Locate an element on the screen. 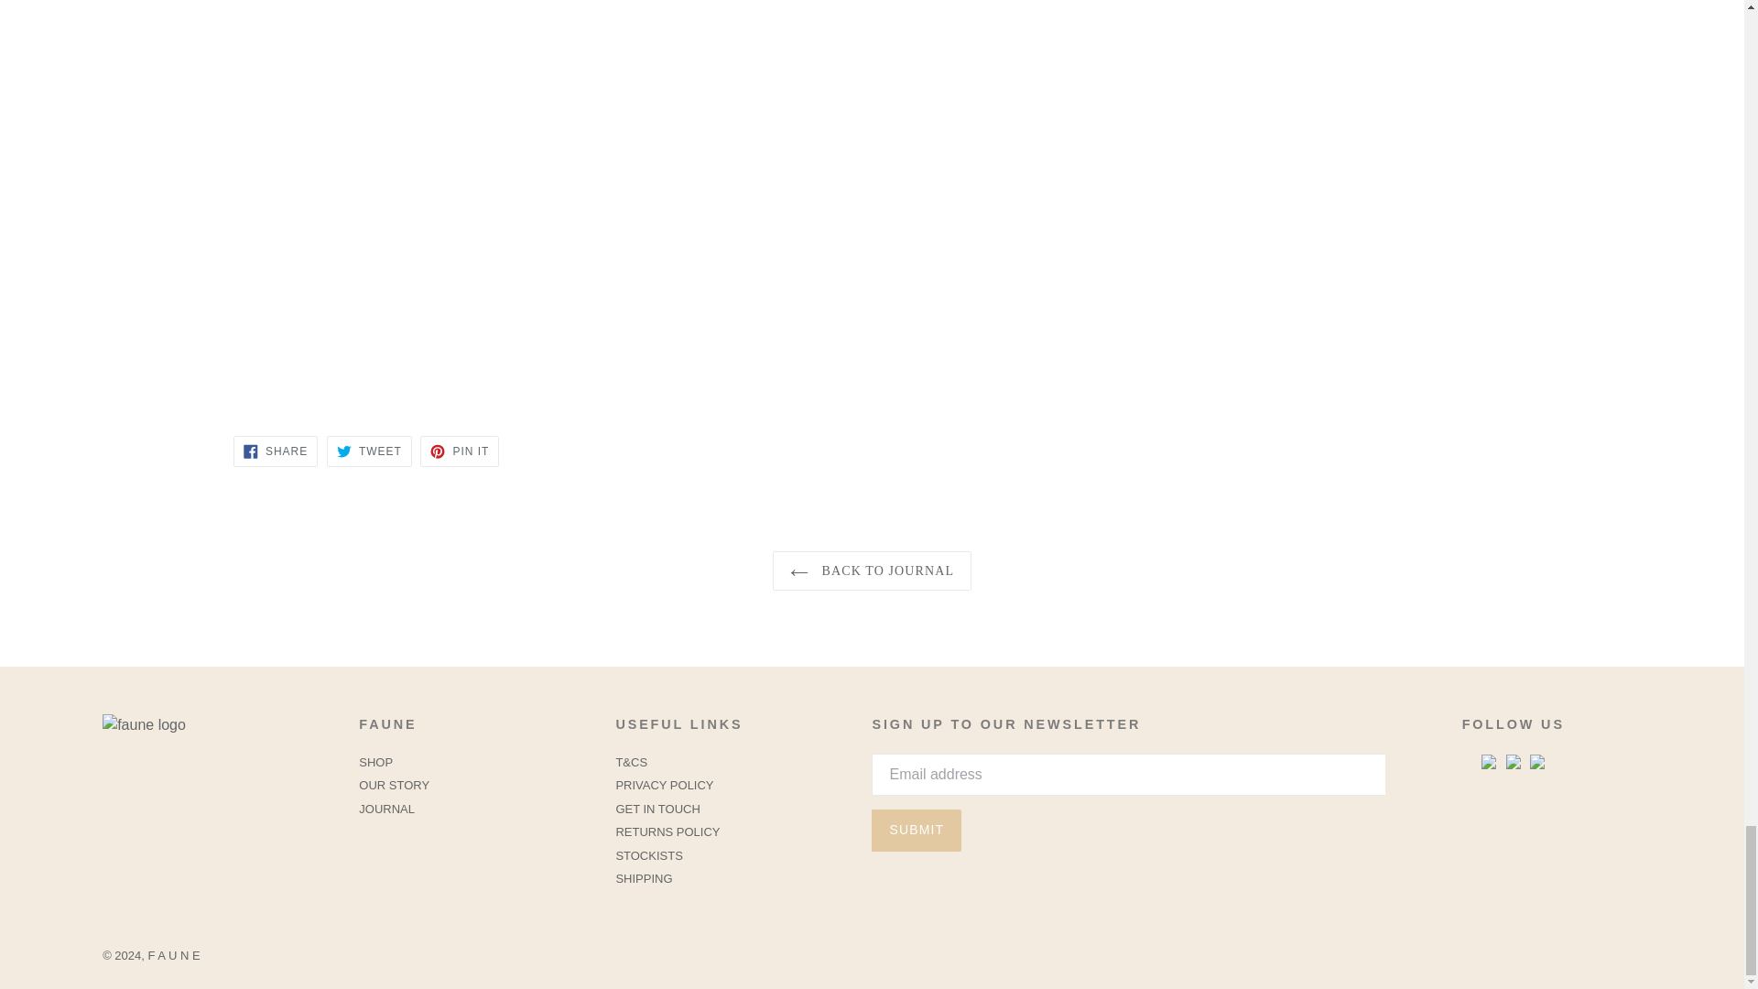 The width and height of the screenshot is (1758, 989). F A U N E  on Instagram is located at coordinates (1489, 764).